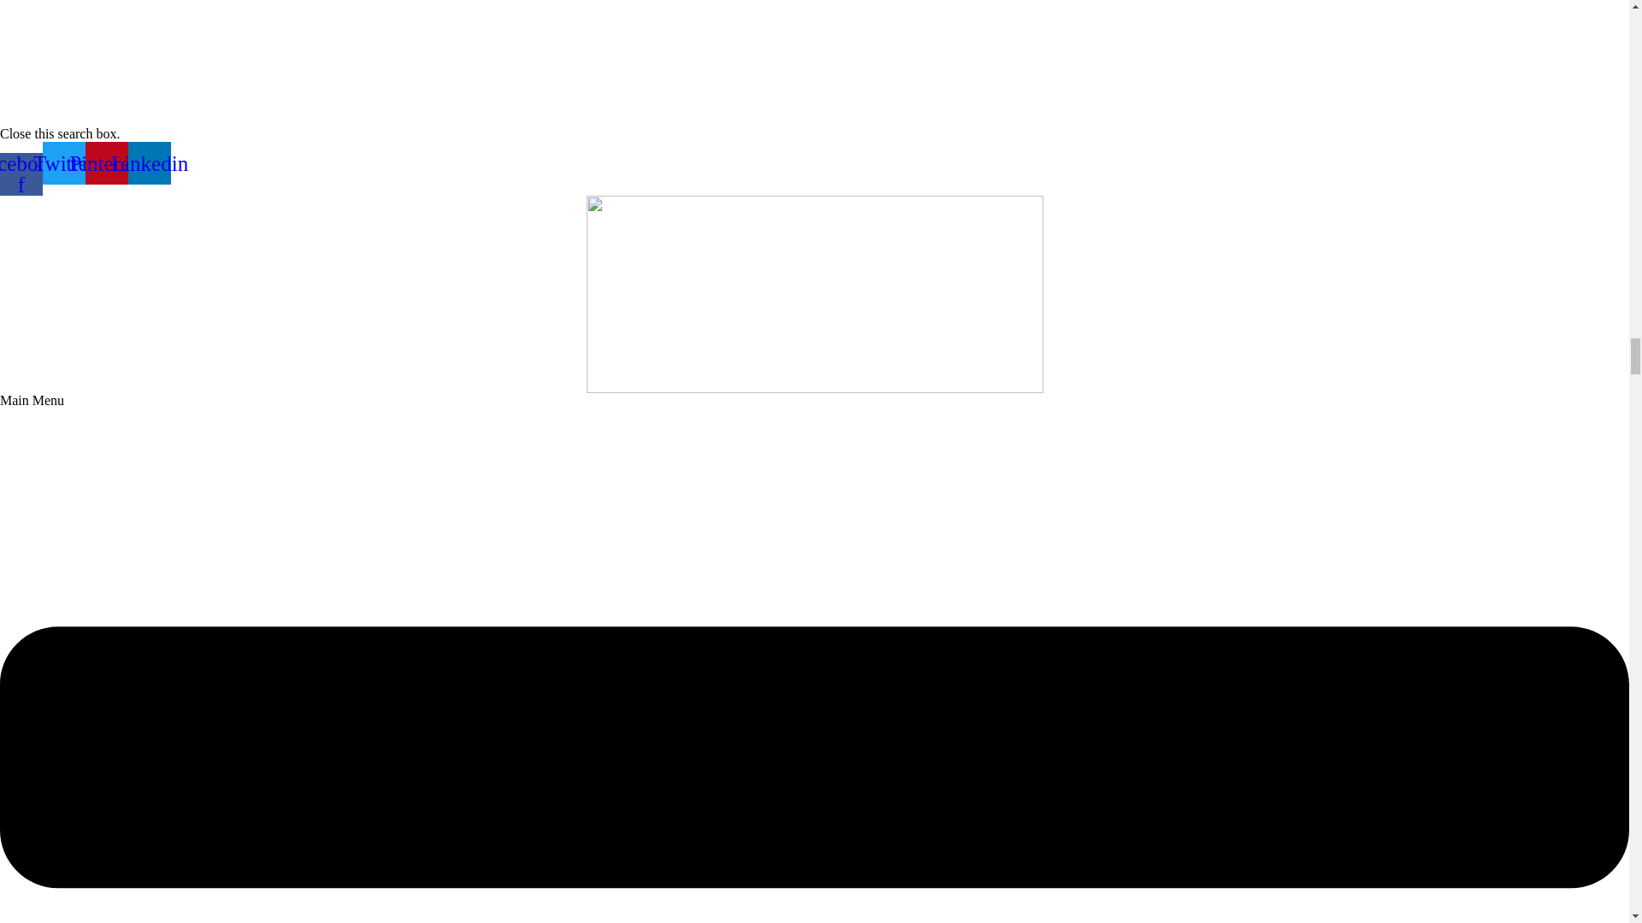  Describe the element at coordinates (106, 163) in the screenshot. I see `Pinterest` at that location.